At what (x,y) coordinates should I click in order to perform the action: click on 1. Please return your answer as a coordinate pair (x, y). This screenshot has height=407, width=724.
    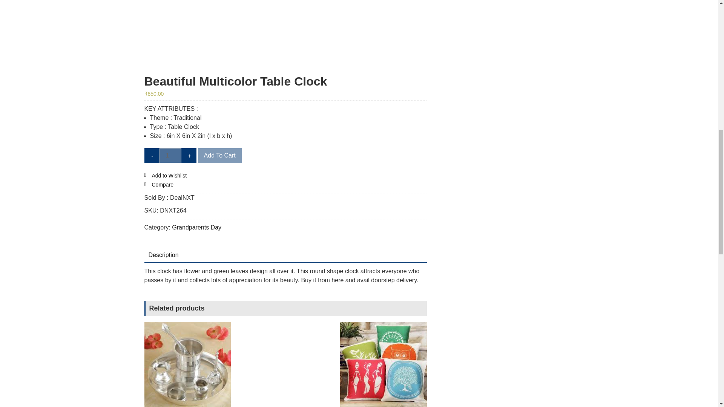
    Looking at the image, I should click on (170, 156).